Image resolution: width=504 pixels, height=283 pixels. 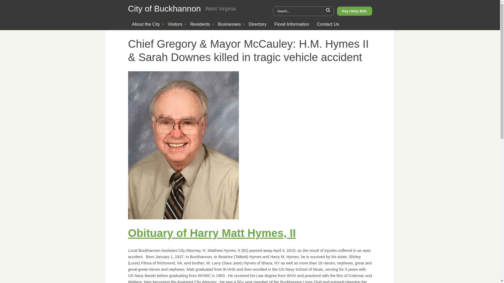 I want to click on Pay Utility Bills, so click(x=355, y=11).